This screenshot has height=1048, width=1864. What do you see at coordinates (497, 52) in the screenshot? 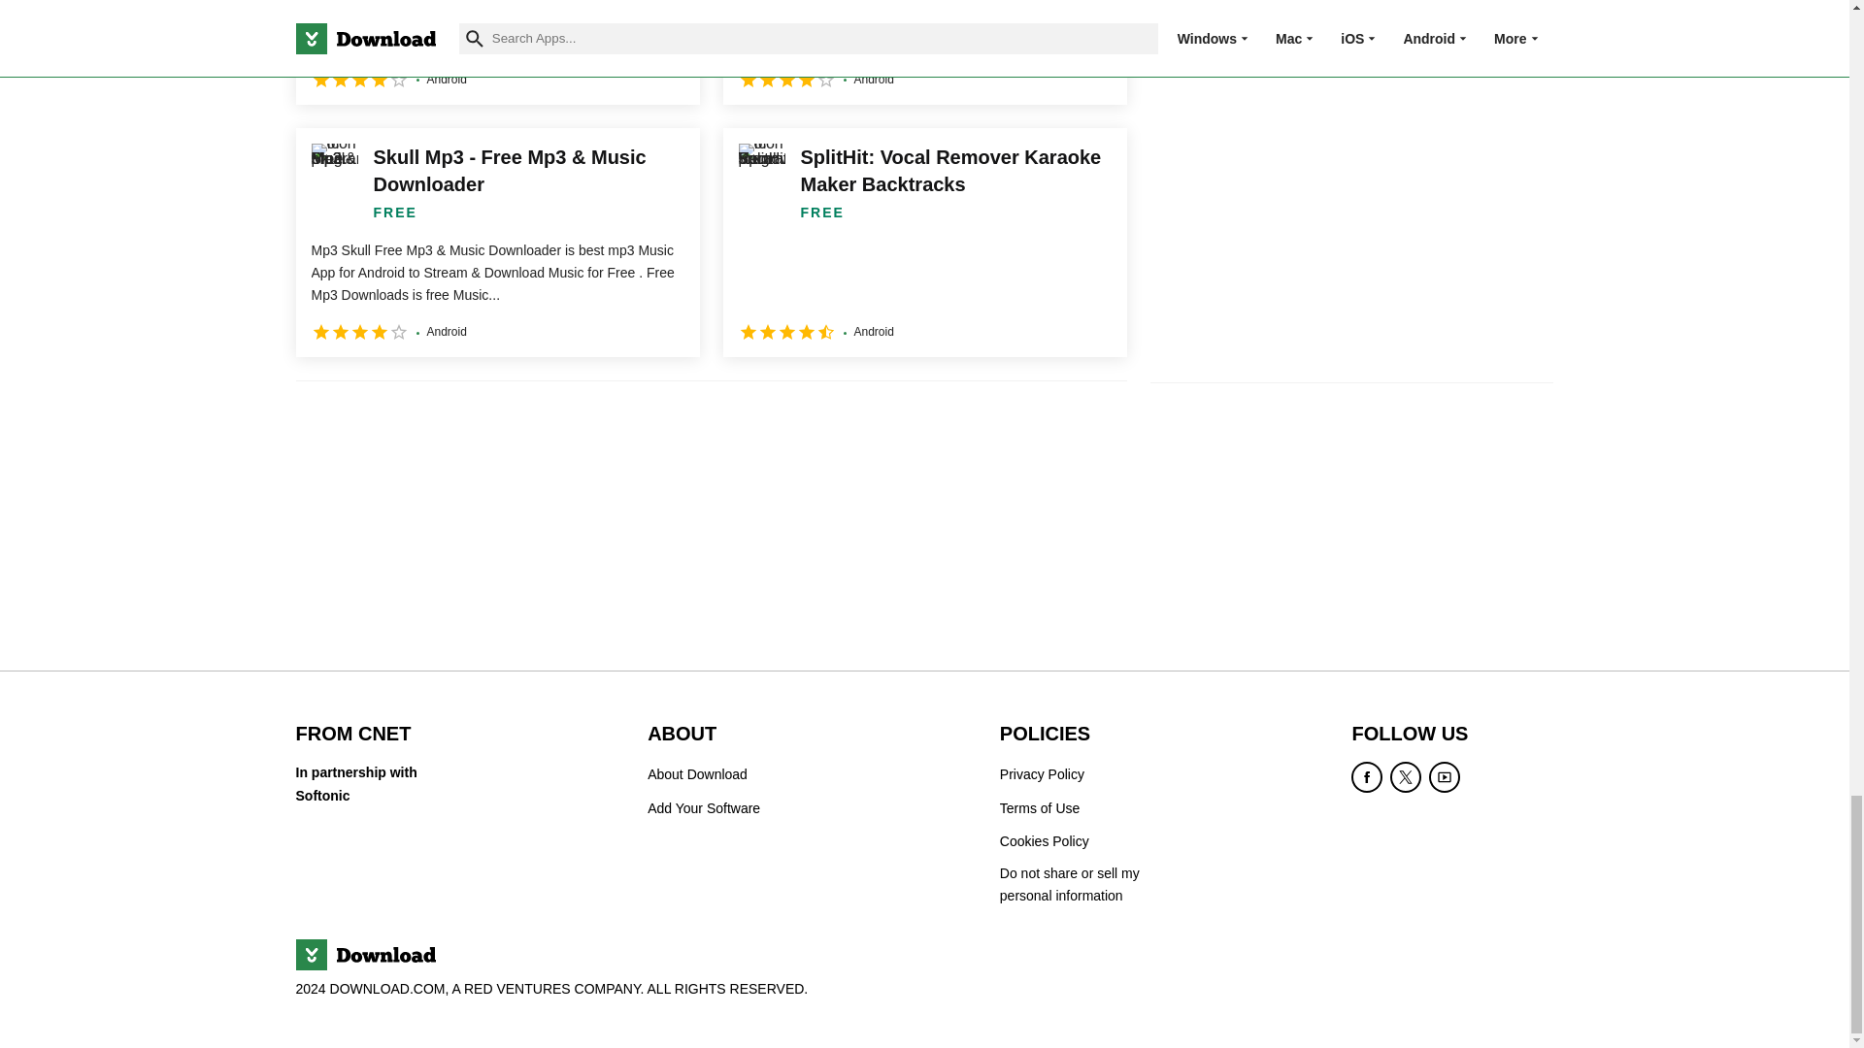
I see `Mp3Juice - Free Mp3 Juice Download` at bounding box center [497, 52].